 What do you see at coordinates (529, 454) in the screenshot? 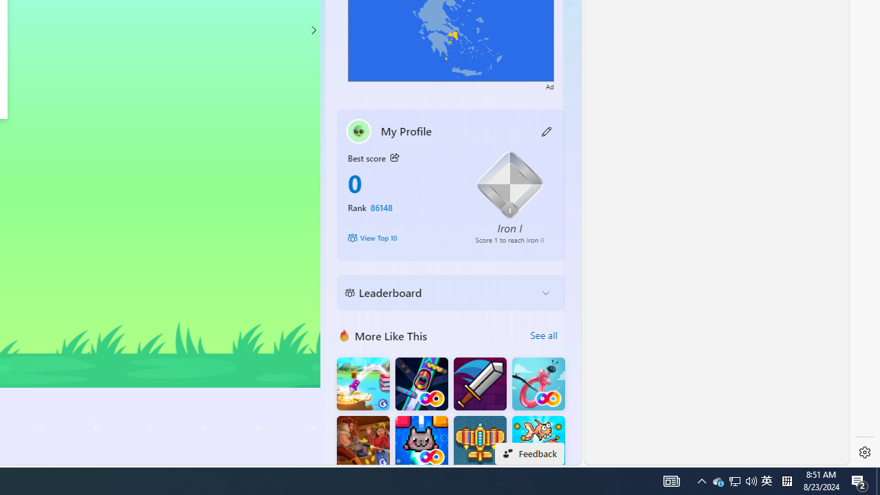
I see `Feedback` at bounding box center [529, 454].